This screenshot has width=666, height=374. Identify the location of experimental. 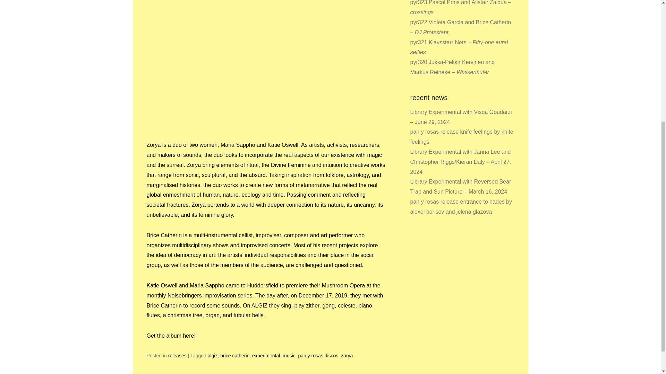
(266, 355).